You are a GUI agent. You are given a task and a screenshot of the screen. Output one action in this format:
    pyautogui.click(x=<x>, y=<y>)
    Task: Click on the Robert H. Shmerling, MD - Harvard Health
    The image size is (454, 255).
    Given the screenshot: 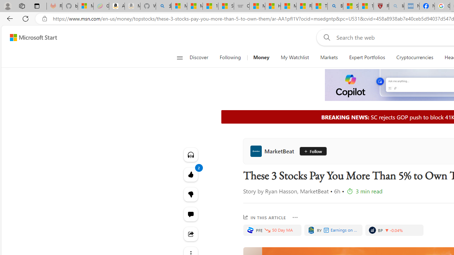 What is the action you would take?
    pyautogui.click(x=381, y=6)
    